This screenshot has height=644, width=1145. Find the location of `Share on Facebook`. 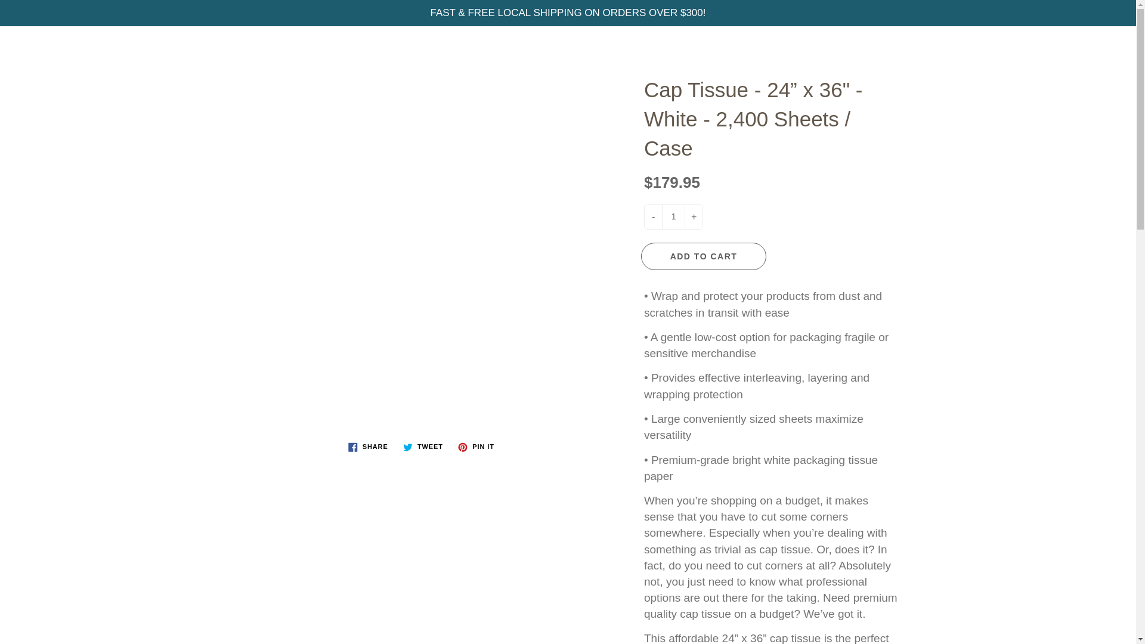

Share on Facebook is located at coordinates (368, 447).